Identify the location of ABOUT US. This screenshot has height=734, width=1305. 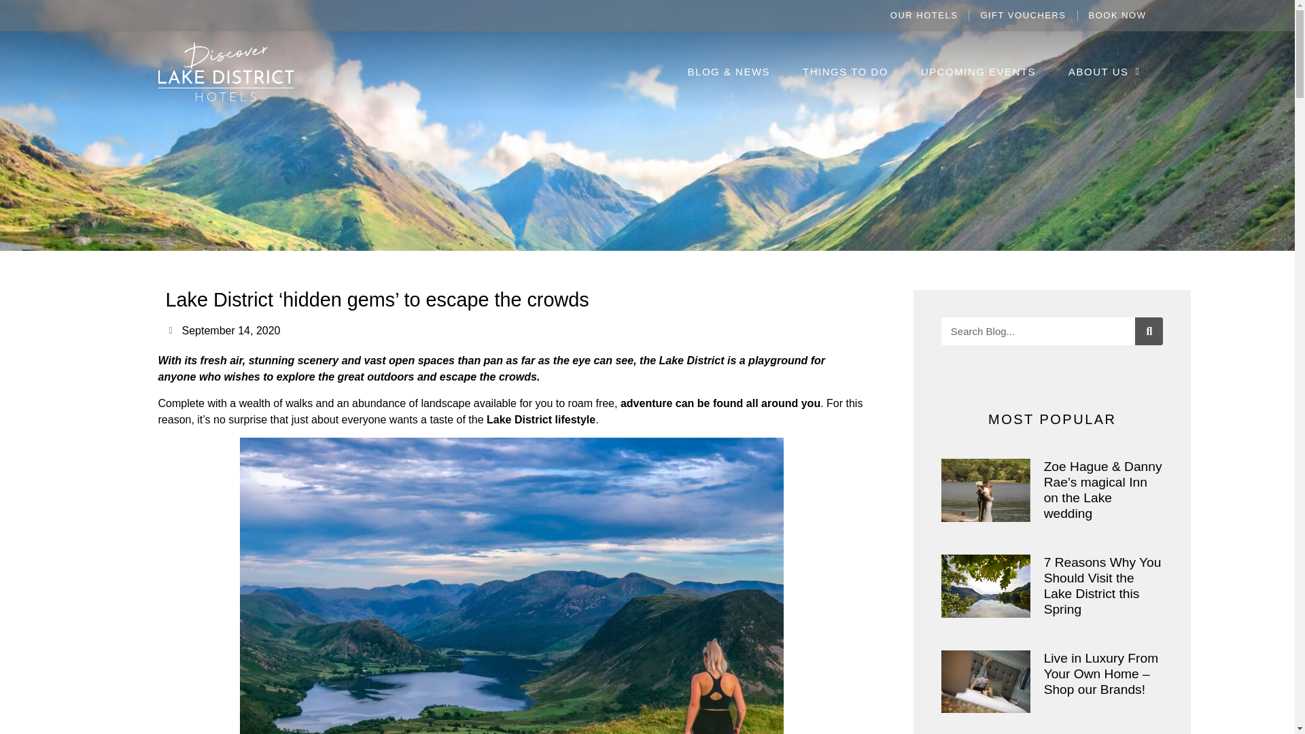
(1104, 72).